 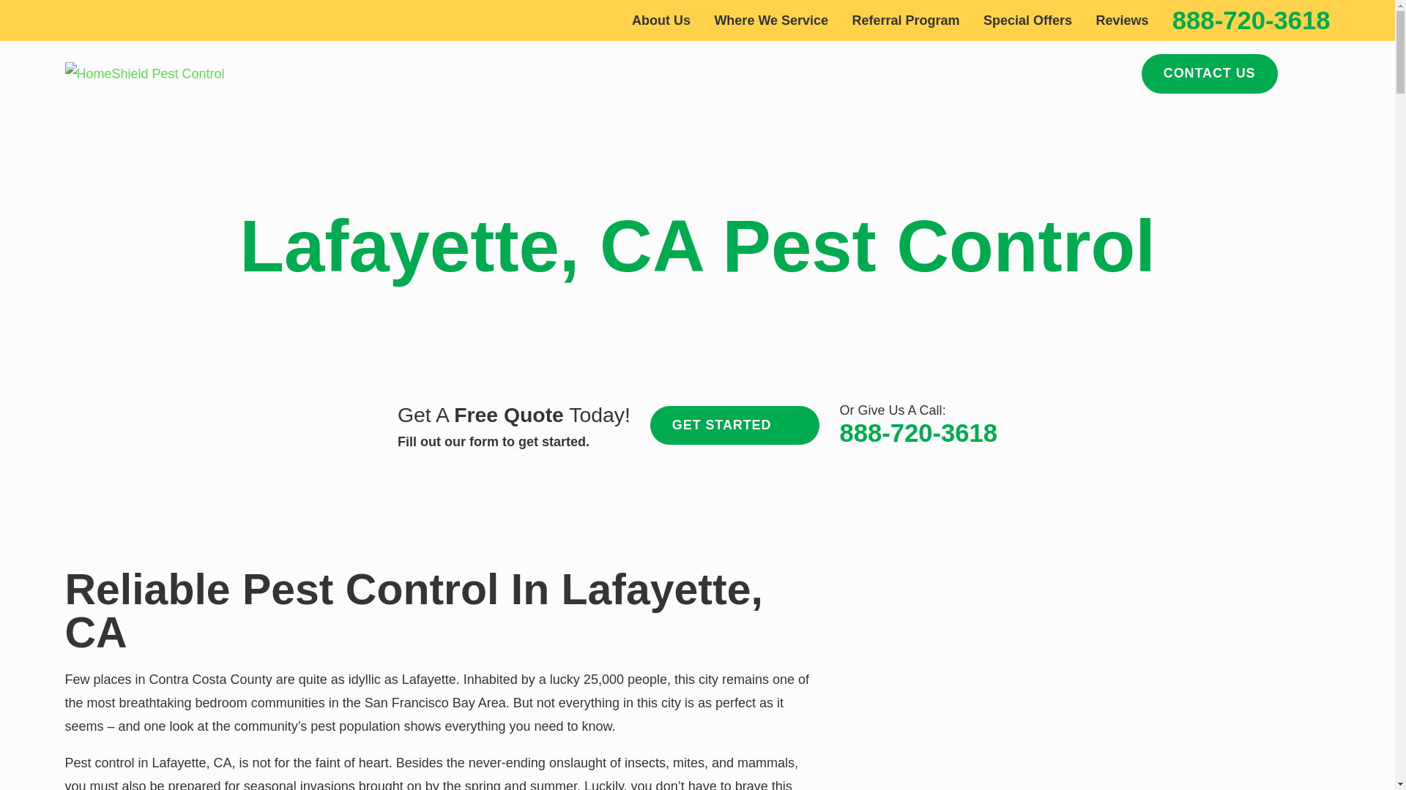 What do you see at coordinates (1210, 74) in the screenshot?
I see `CONTACT US` at bounding box center [1210, 74].